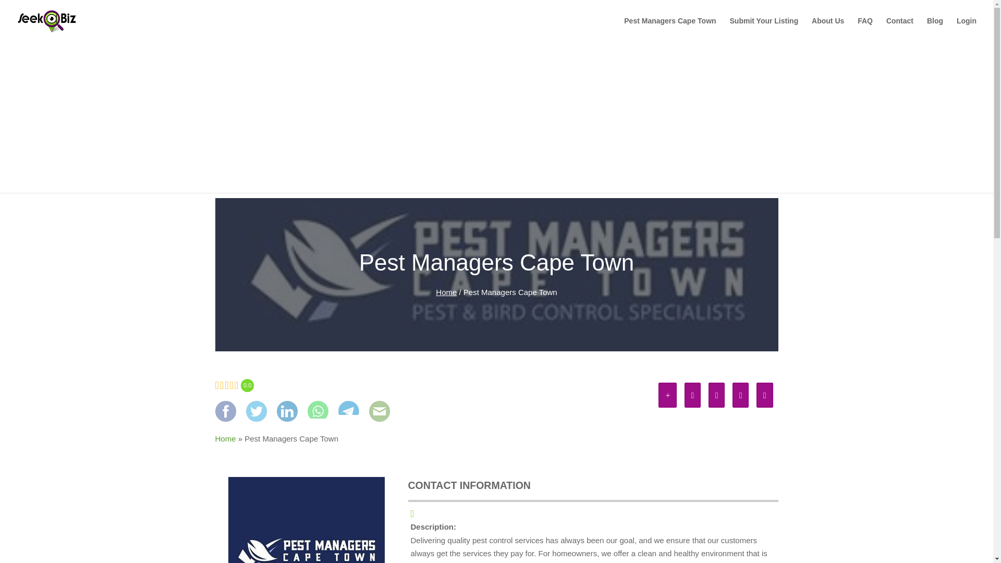  I want to click on Contact, so click(899, 29).